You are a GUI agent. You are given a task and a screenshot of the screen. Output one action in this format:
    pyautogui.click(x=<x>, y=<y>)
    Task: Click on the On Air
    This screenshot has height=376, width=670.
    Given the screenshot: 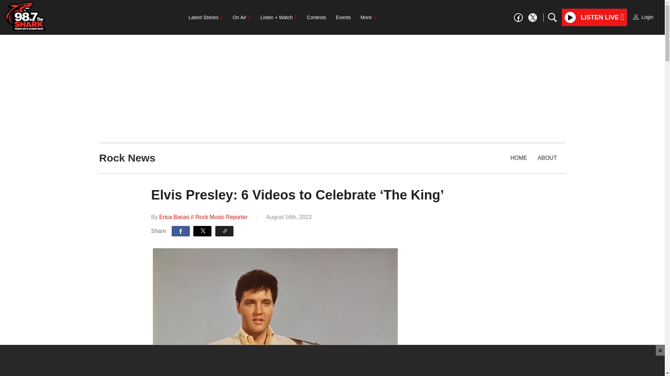 What is the action you would take?
    pyautogui.click(x=241, y=17)
    